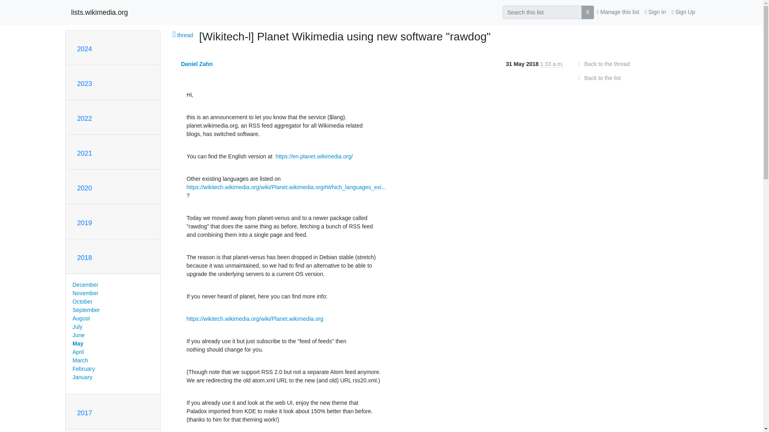 Image resolution: width=769 pixels, height=432 pixels. What do you see at coordinates (84, 118) in the screenshot?
I see `2022` at bounding box center [84, 118].